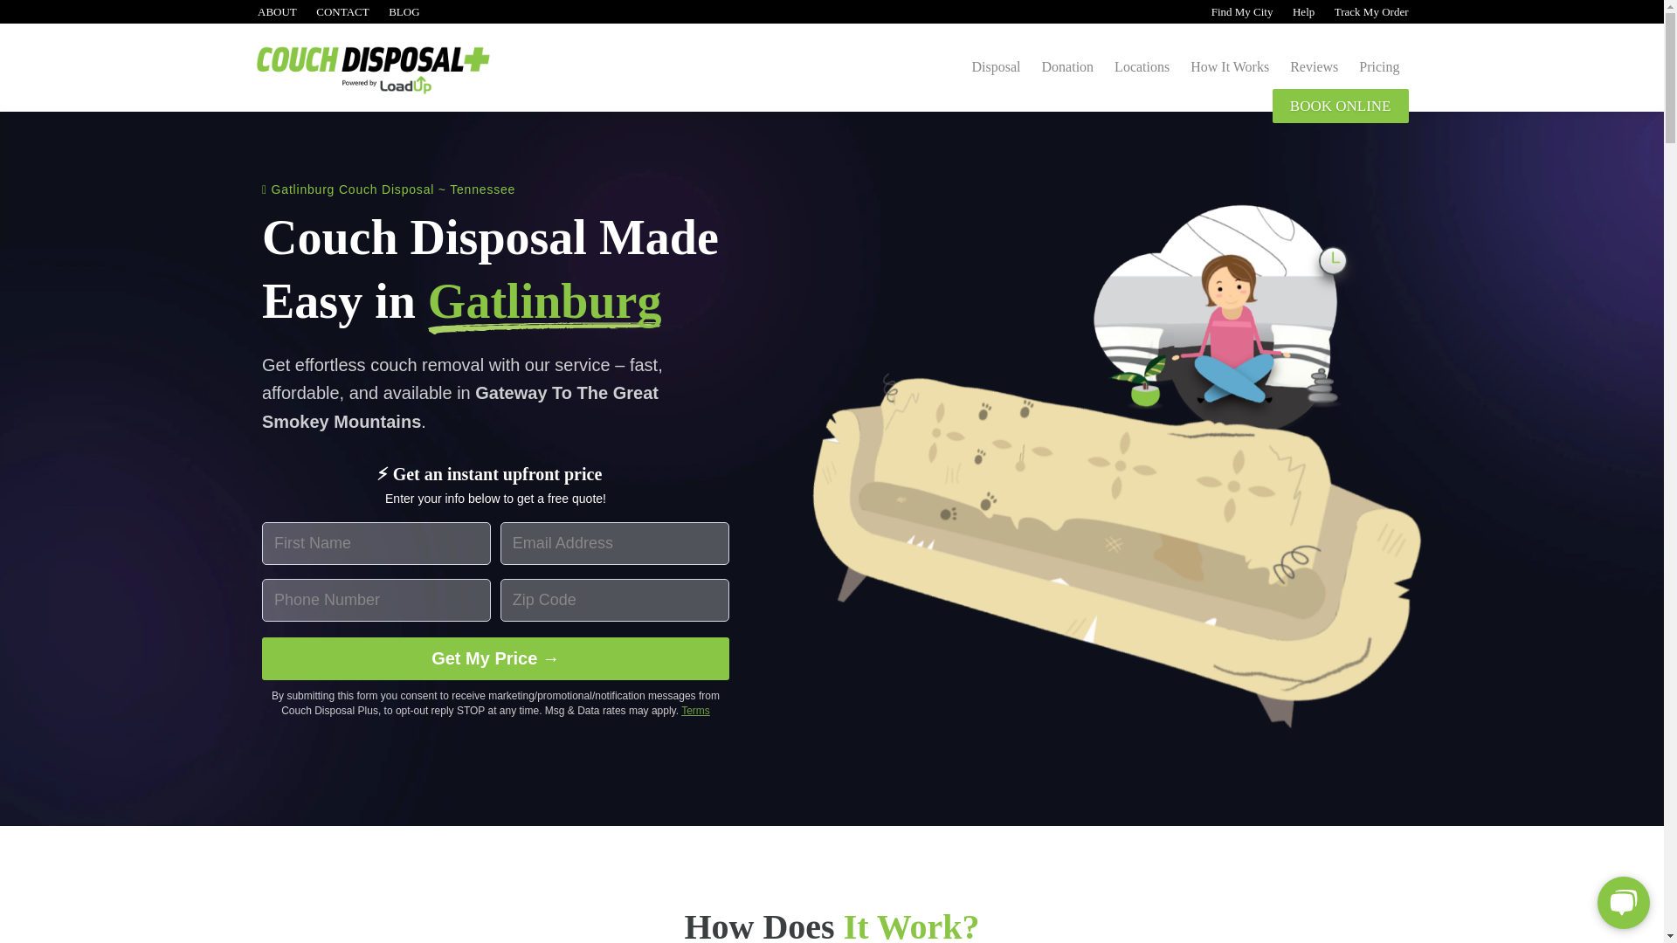  I want to click on Help, so click(1301, 11).